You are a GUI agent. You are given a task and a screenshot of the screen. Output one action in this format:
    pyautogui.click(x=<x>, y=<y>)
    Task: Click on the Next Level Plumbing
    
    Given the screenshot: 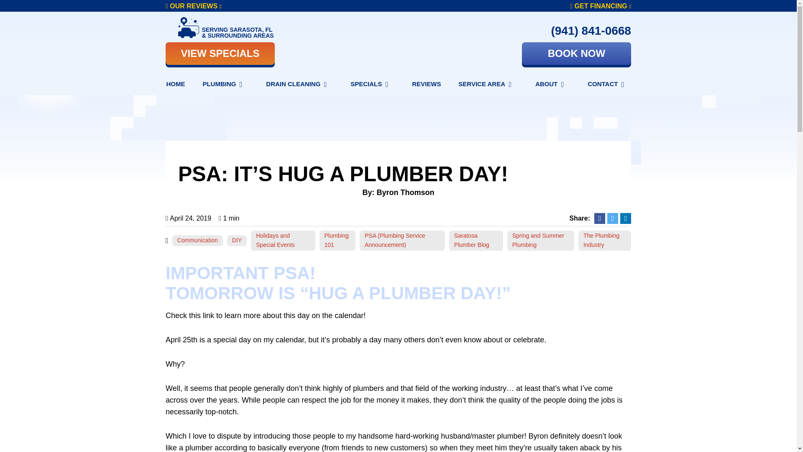 What is the action you would take?
    pyautogui.click(x=398, y=44)
    